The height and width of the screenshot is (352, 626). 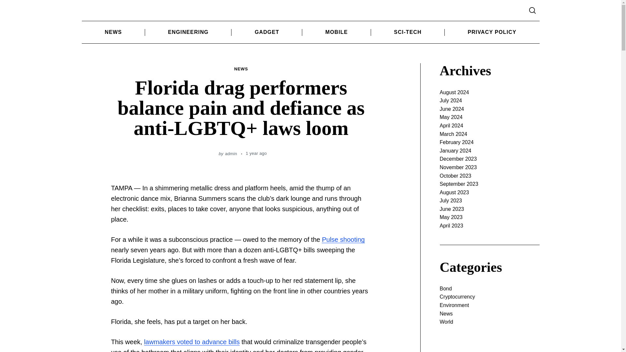 What do you see at coordinates (408, 32) in the screenshot?
I see `SCI-TECH` at bounding box center [408, 32].